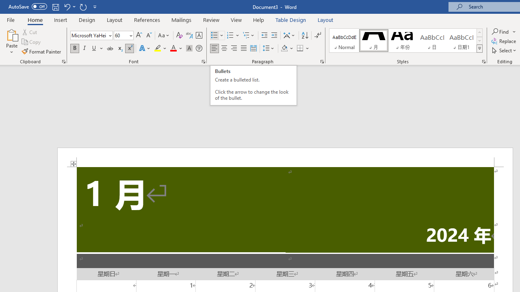 The height and width of the screenshot is (292, 520). I want to click on Paste, so click(11, 41).